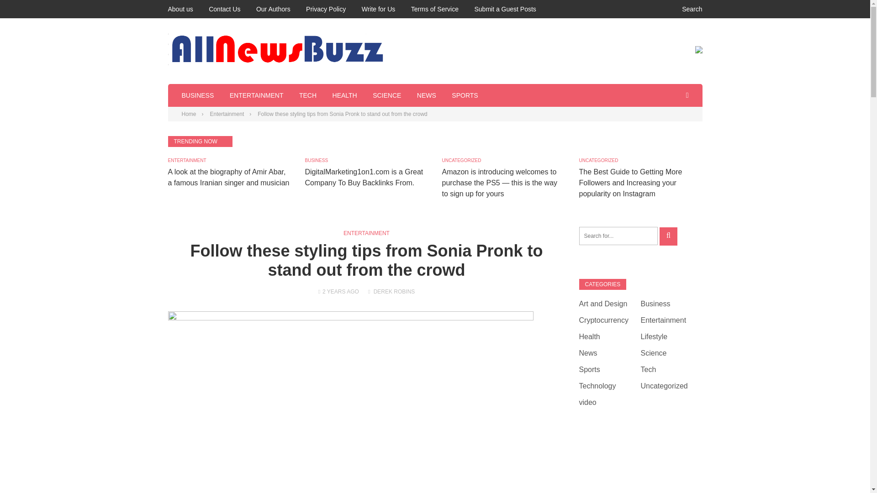 The width and height of the screenshot is (877, 493). Describe the element at coordinates (257, 95) in the screenshot. I see `ENTERTAINMENT` at that location.